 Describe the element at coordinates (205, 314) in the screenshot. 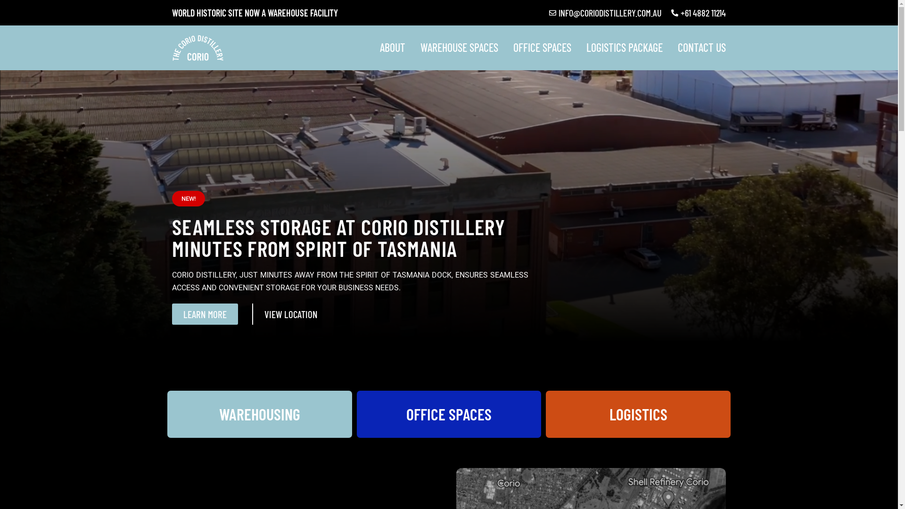

I see `LEARN MORE` at that location.